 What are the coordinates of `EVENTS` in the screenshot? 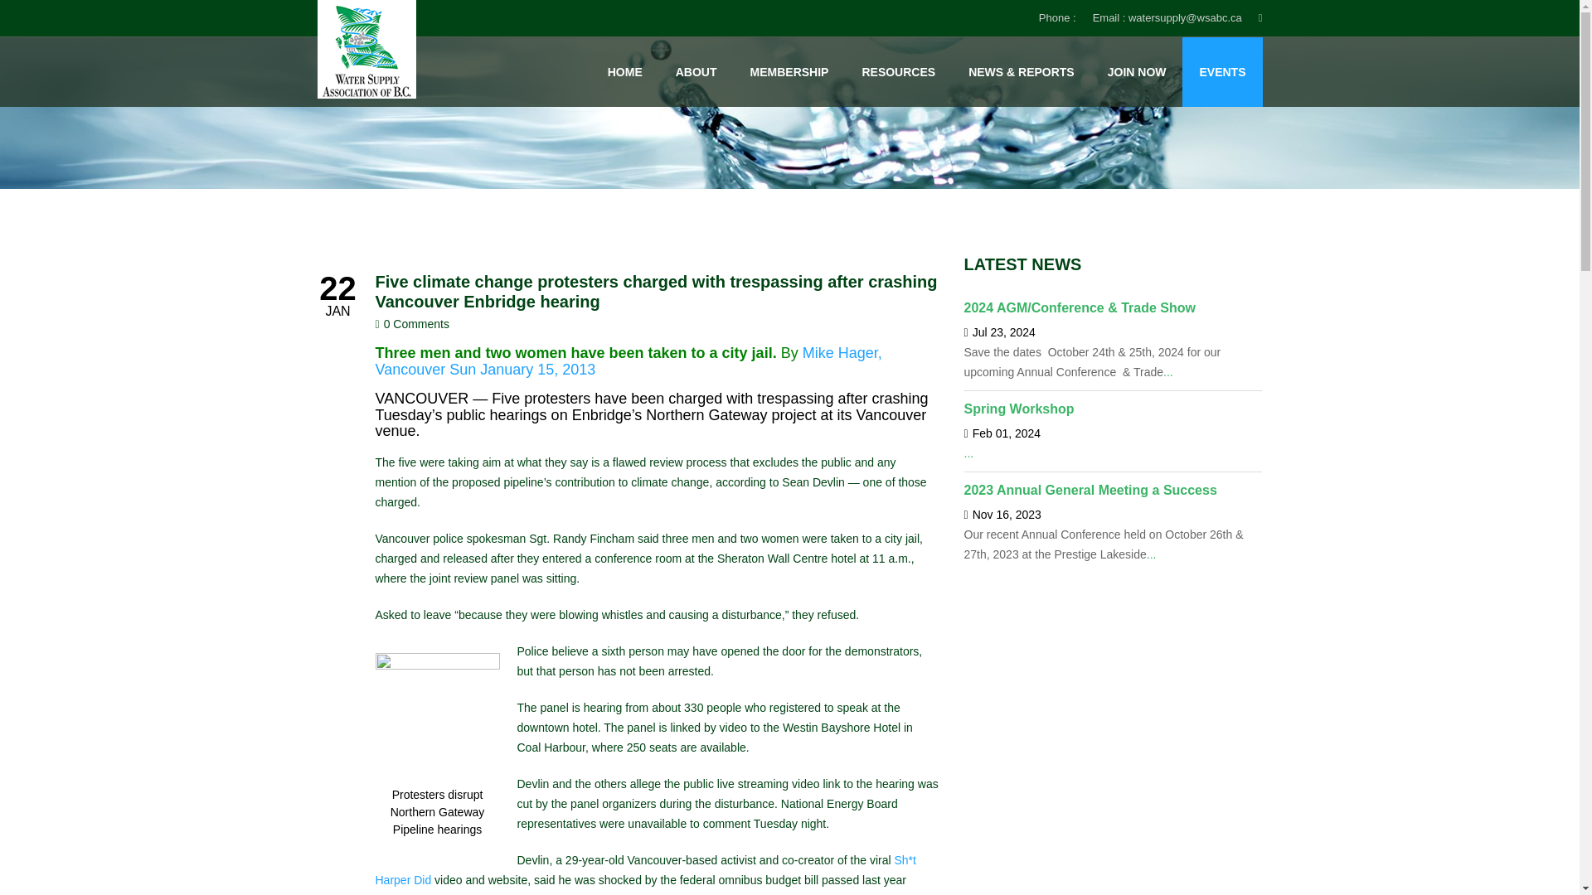 It's located at (1221, 71).